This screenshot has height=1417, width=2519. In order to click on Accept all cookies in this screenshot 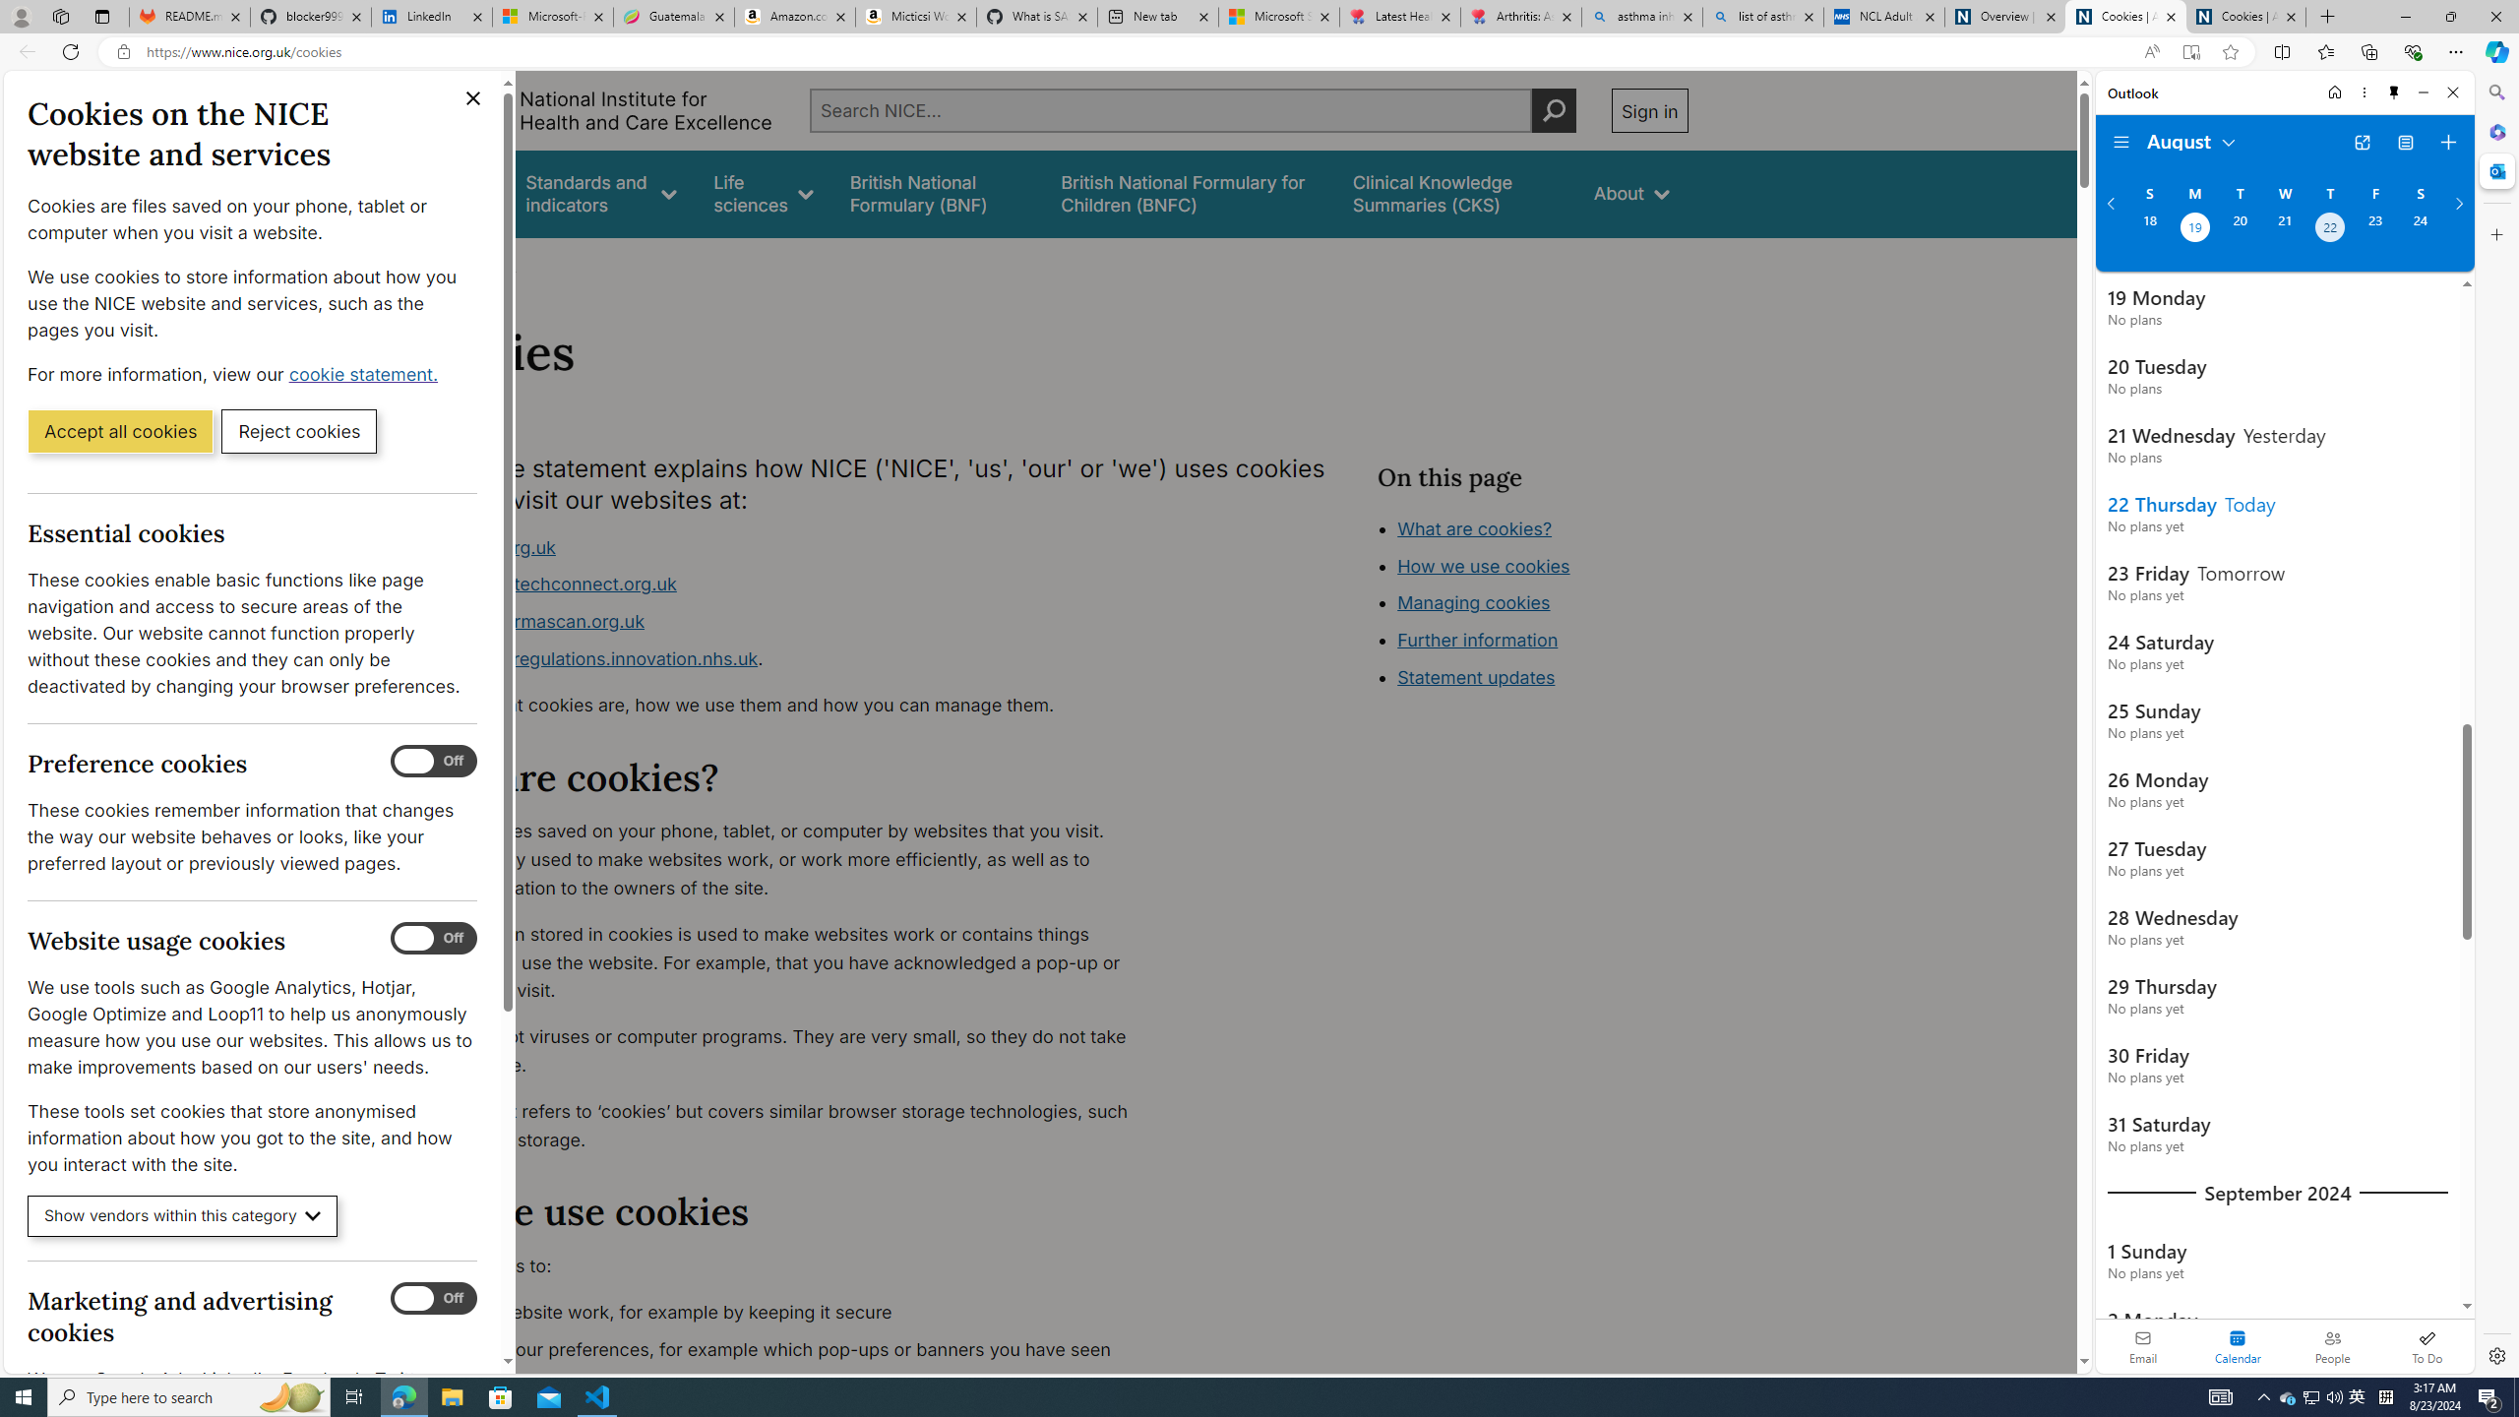, I will do `click(120, 430)`.